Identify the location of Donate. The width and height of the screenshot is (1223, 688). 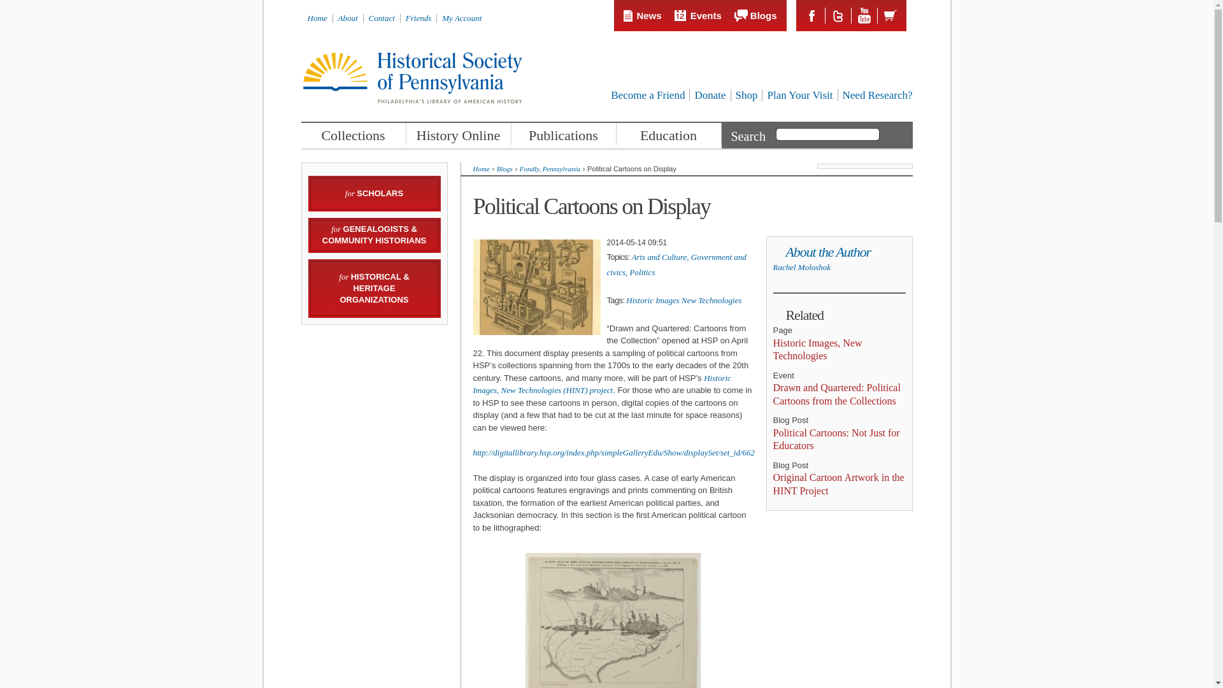
(710, 95).